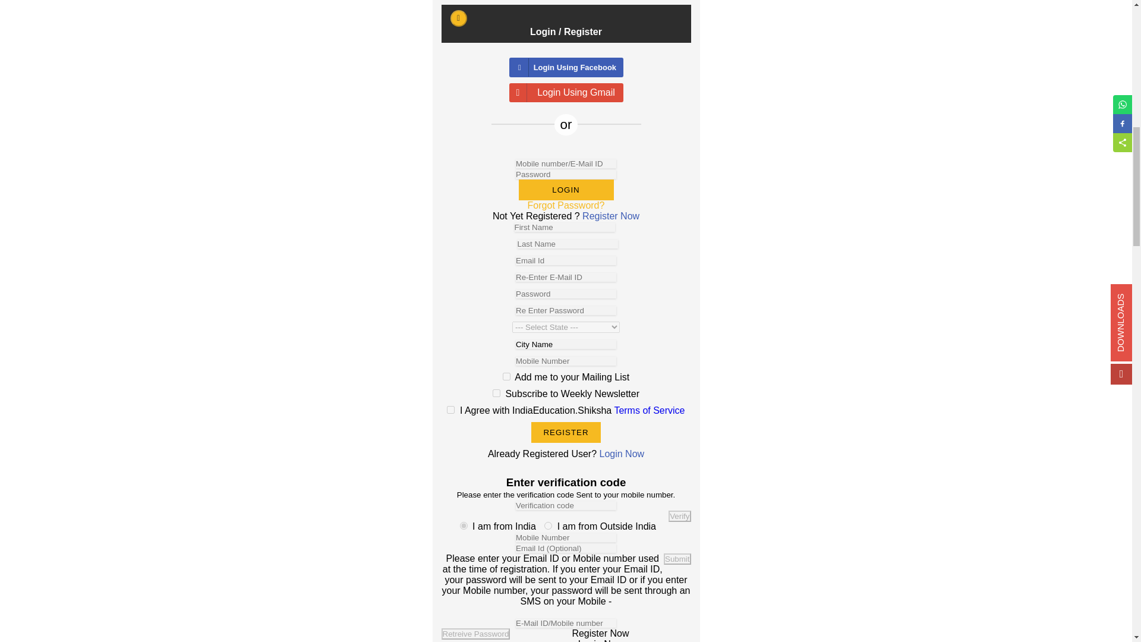  I want to click on on, so click(497, 393).